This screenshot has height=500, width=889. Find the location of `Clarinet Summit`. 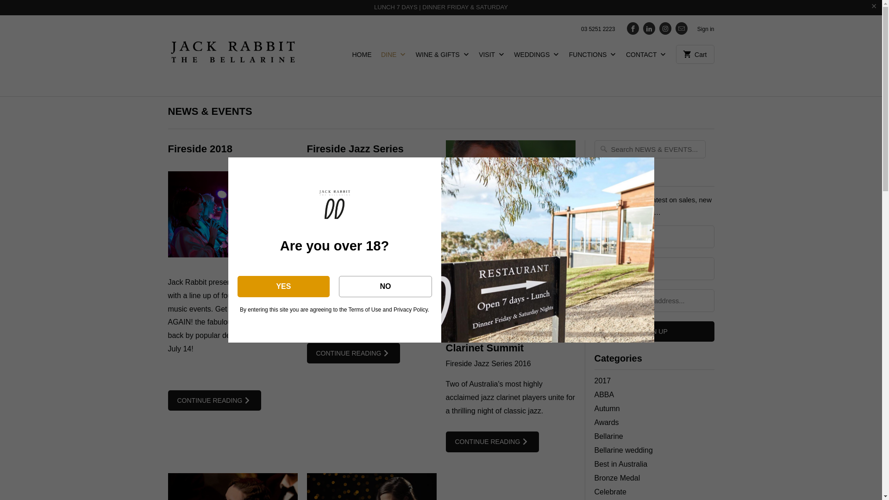

Clarinet Summit is located at coordinates (484, 348).